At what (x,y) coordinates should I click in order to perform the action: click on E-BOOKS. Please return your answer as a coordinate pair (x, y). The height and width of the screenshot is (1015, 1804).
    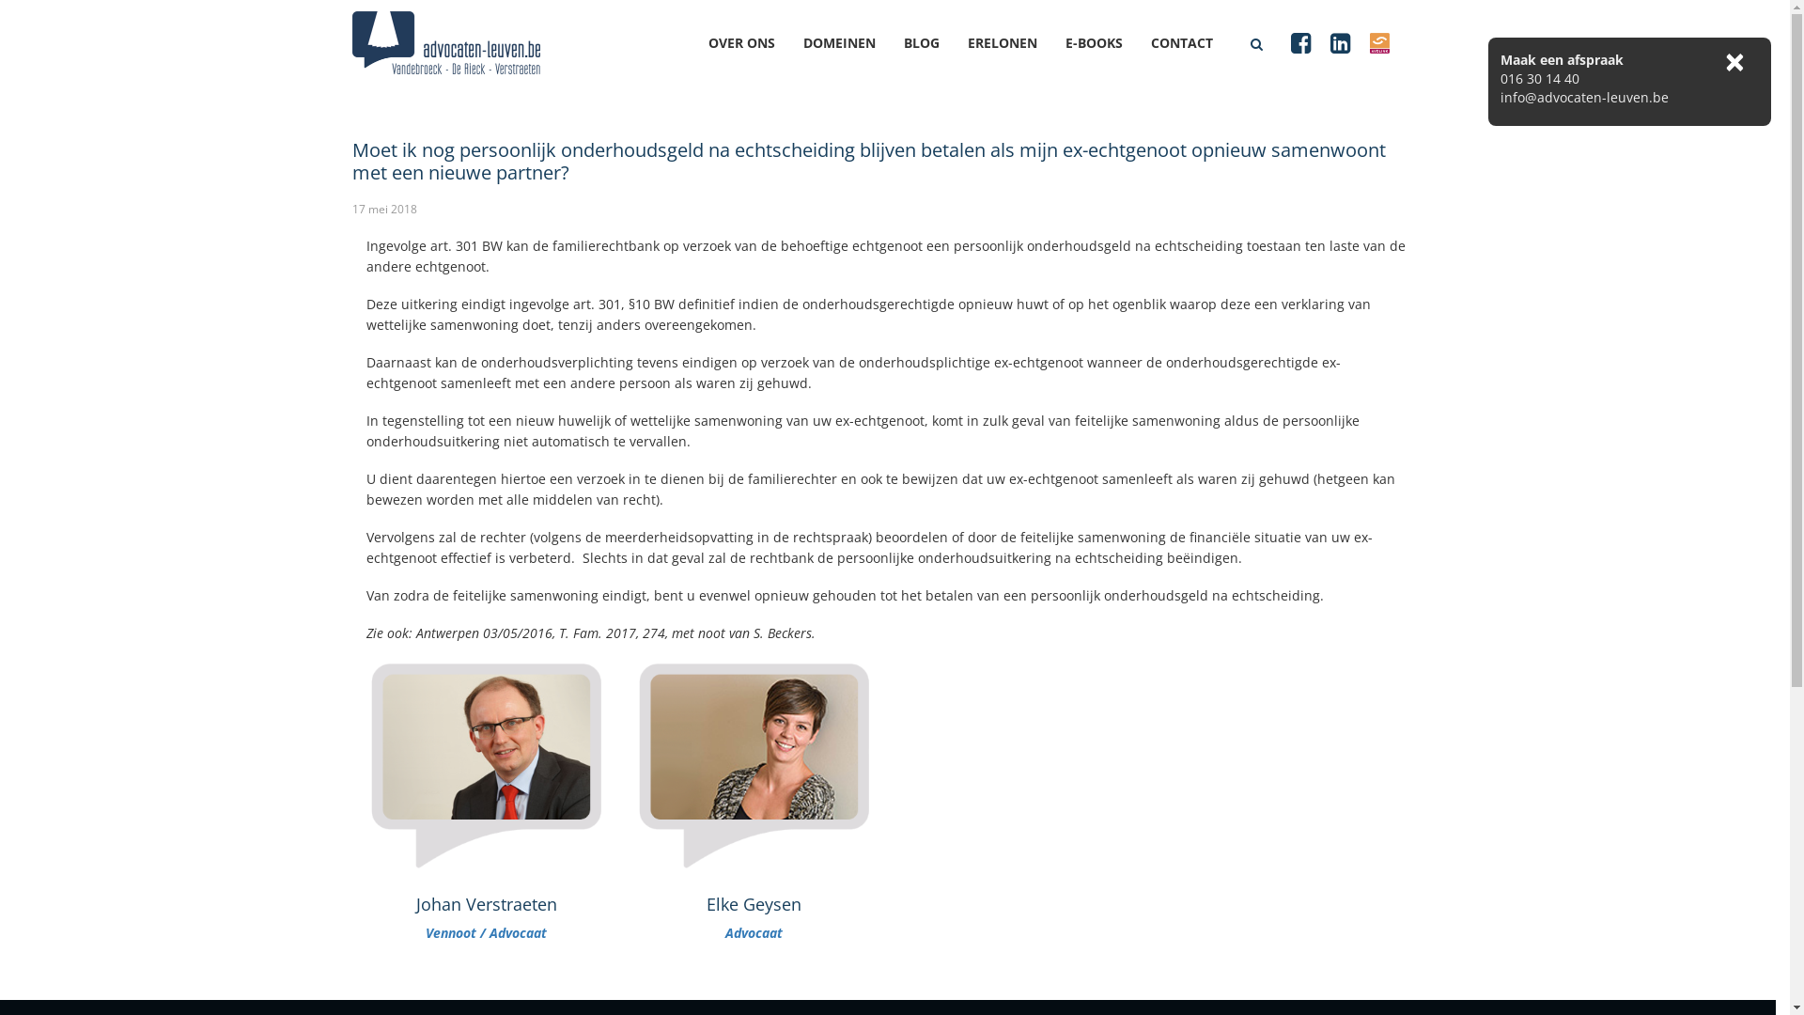
    Looking at the image, I should click on (1109, 60).